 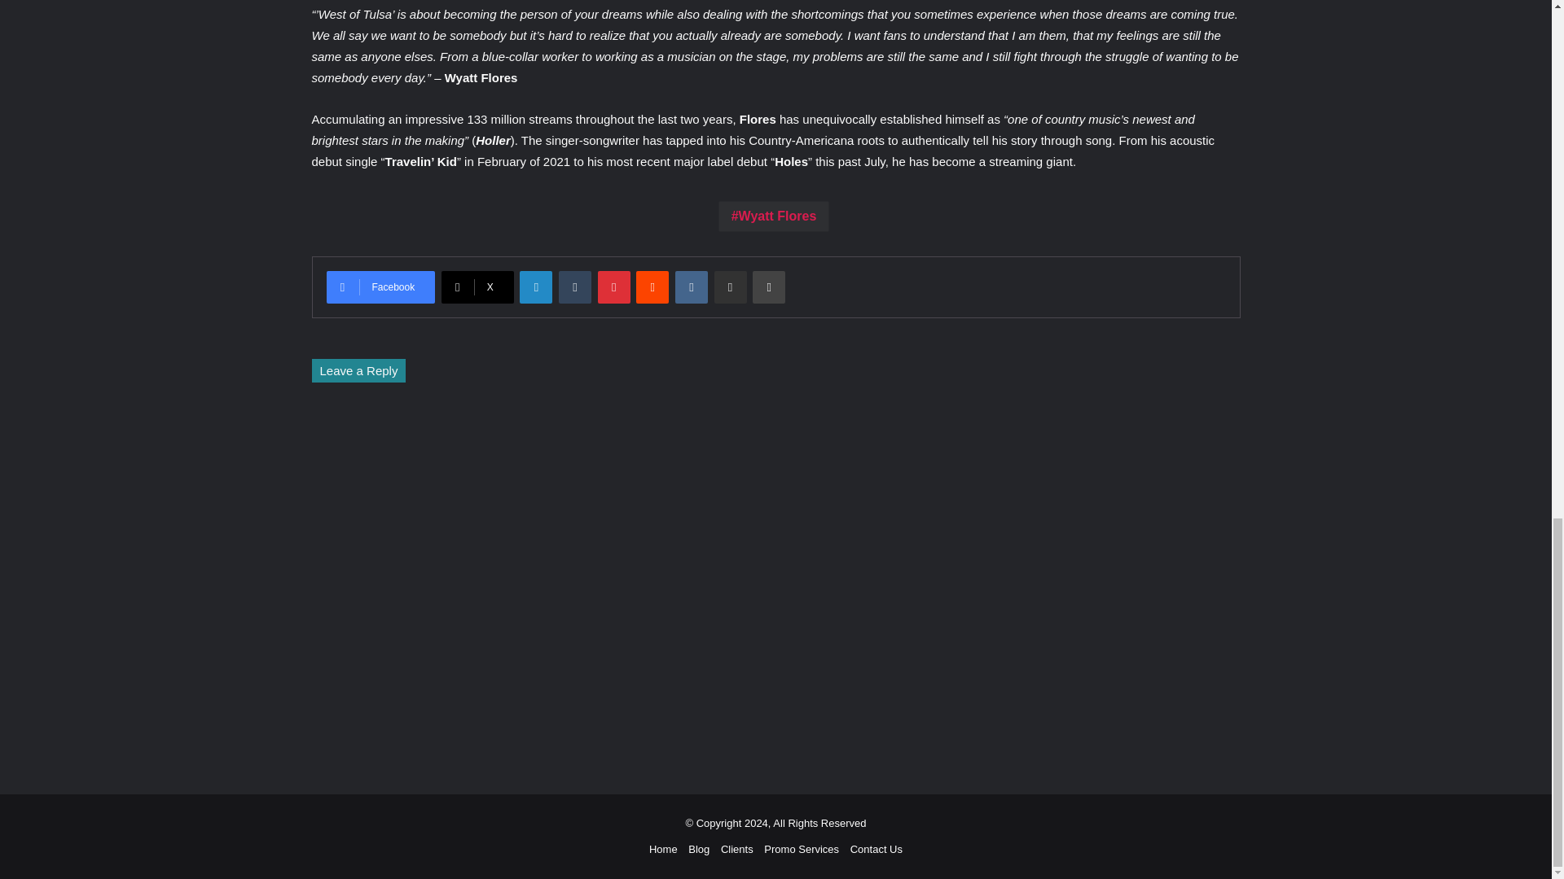 I want to click on Pinterest, so click(x=613, y=286).